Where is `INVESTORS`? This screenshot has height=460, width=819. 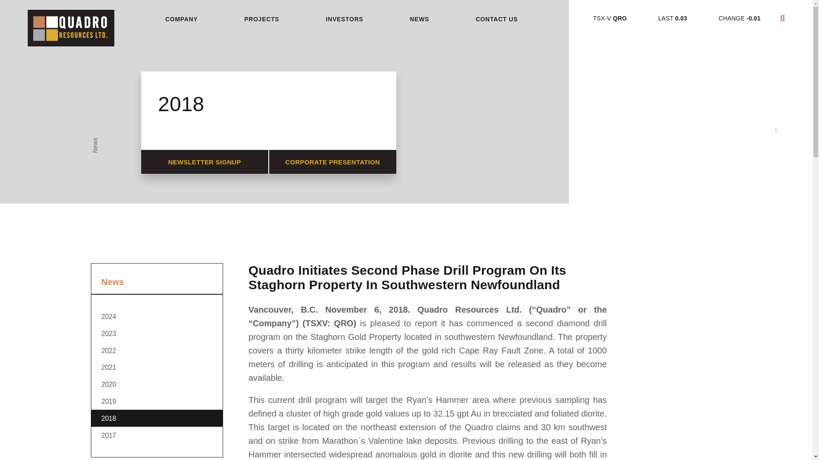
INVESTORS is located at coordinates (73, 19).